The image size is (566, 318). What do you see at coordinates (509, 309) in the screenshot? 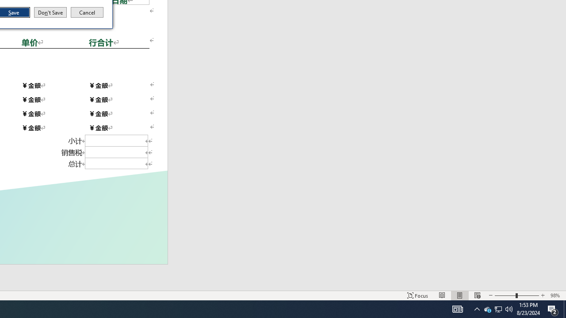
I see `Q2790: 100%` at bounding box center [509, 309].